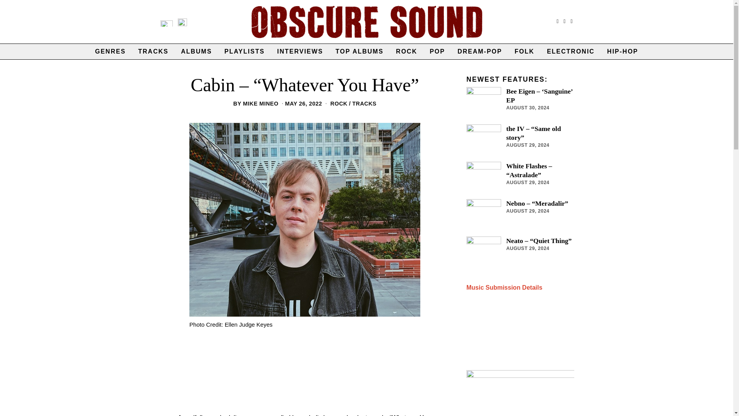 The image size is (739, 416). I want to click on ROCK, so click(406, 52).